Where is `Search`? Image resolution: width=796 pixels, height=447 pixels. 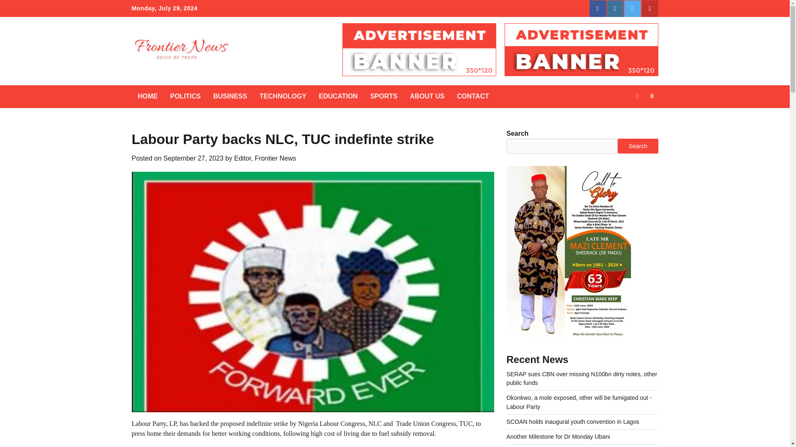
Search is located at coordinates (637, 116).